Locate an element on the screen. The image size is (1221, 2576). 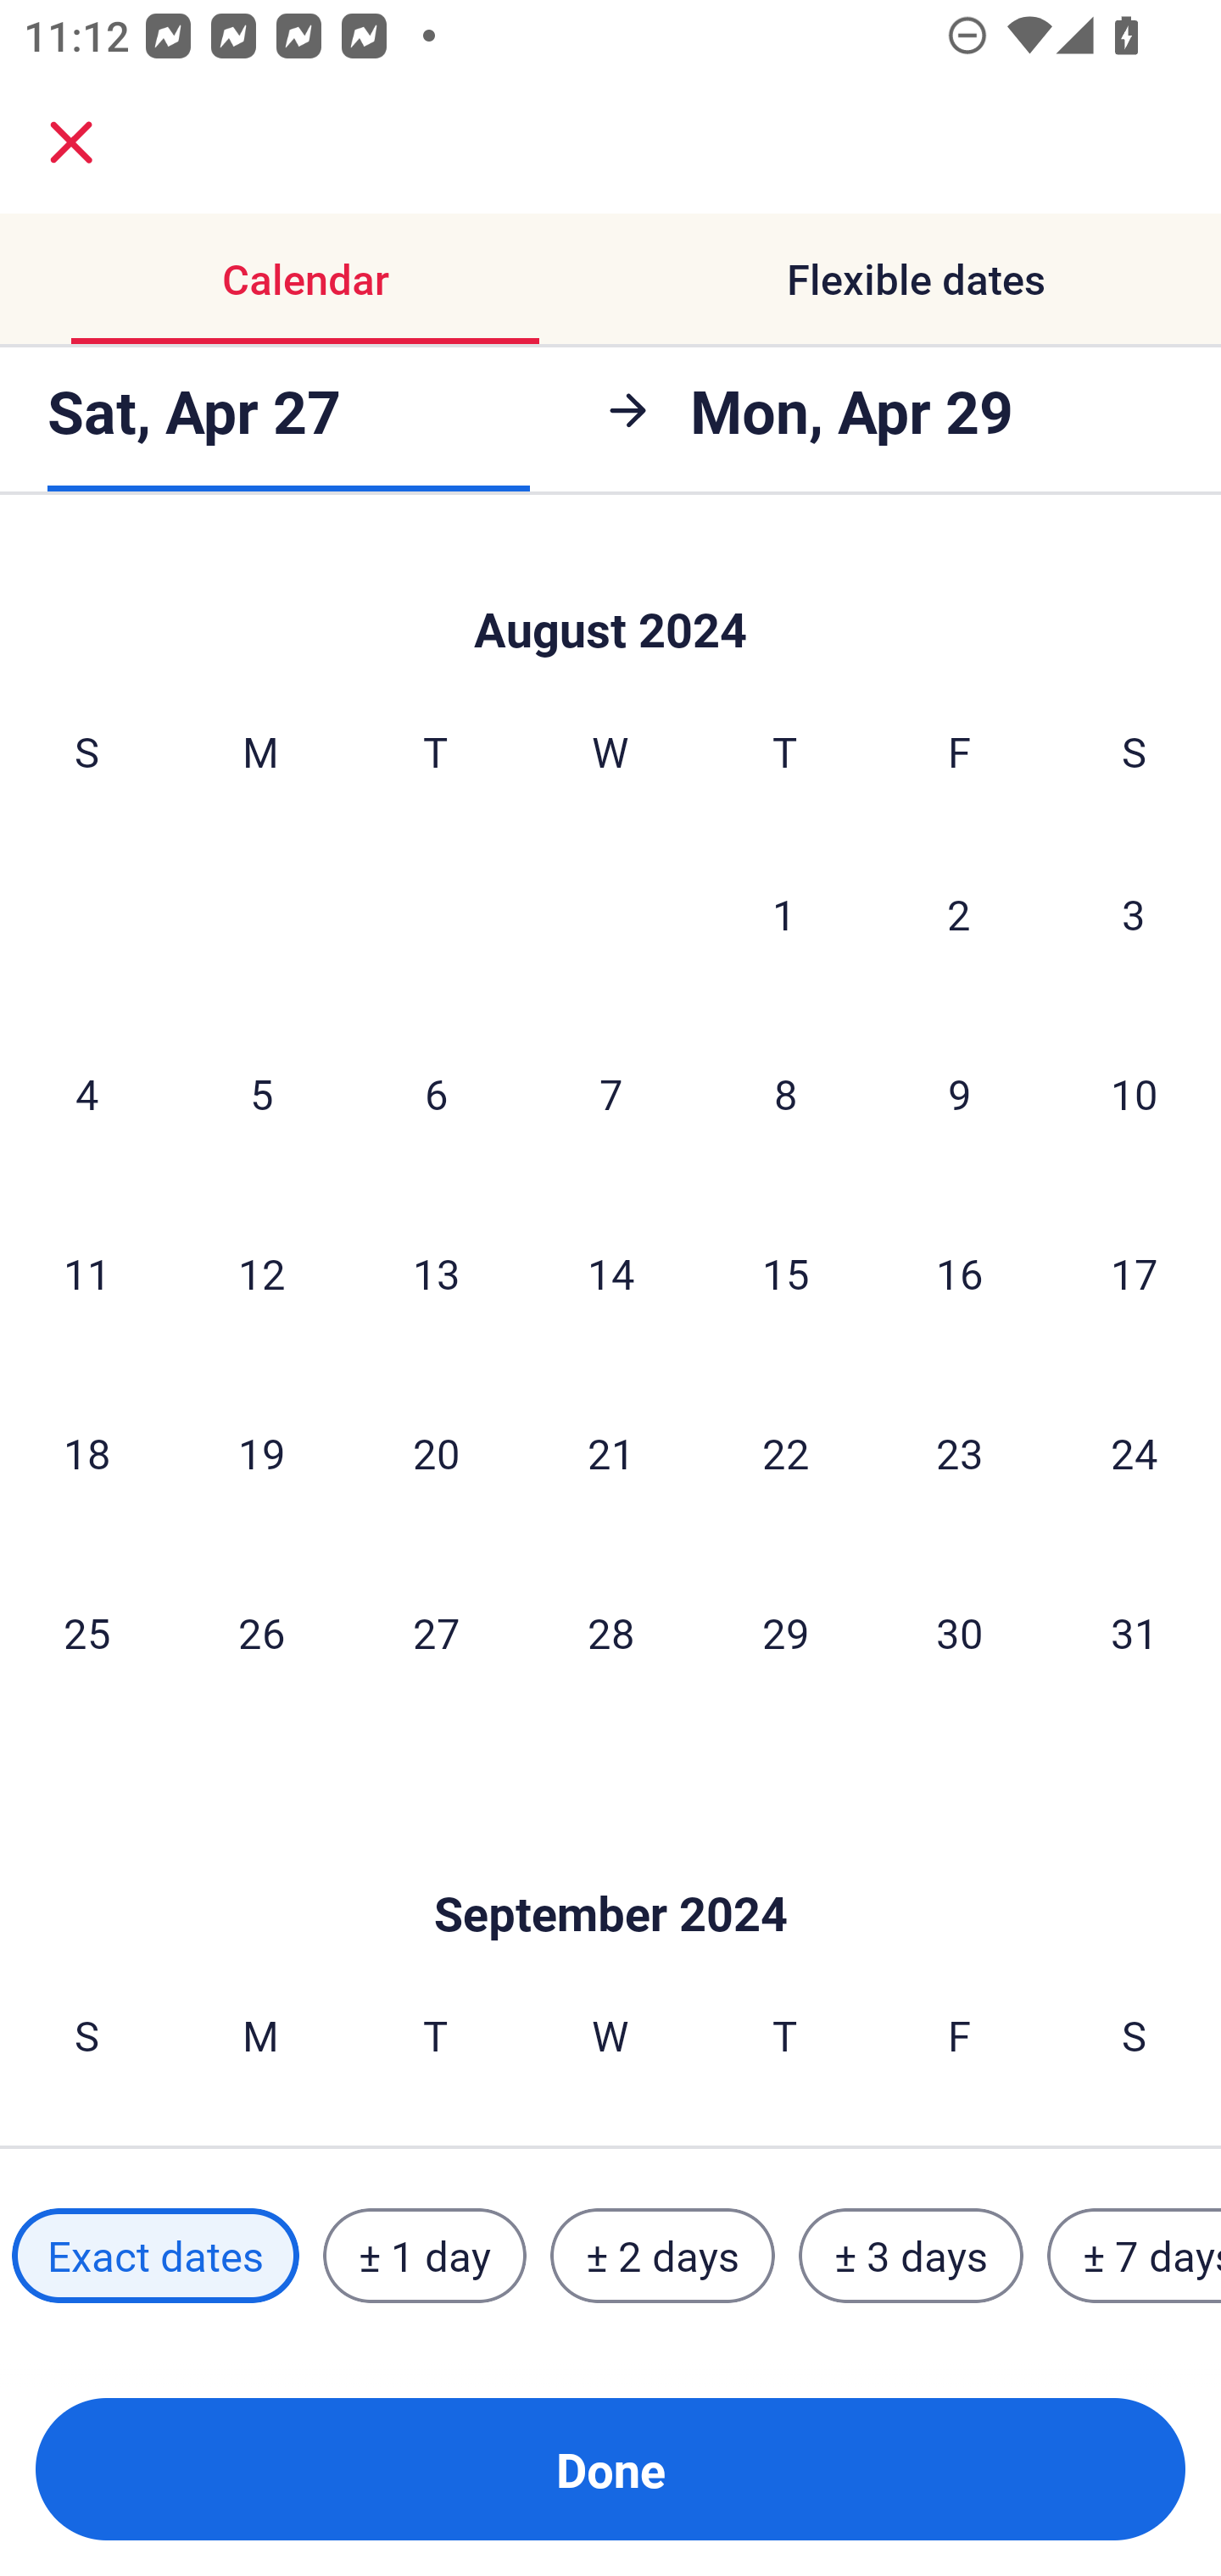
10 Saturday, August 10, 2024 is located at coordinates (1135, 1093).